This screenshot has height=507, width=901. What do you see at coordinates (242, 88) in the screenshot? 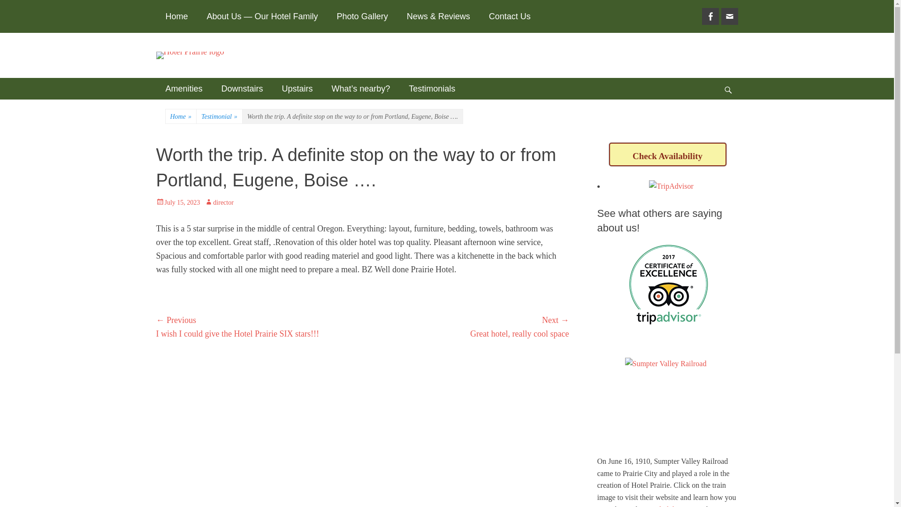
I see `Downstairs` at bounding box center [242, 88].